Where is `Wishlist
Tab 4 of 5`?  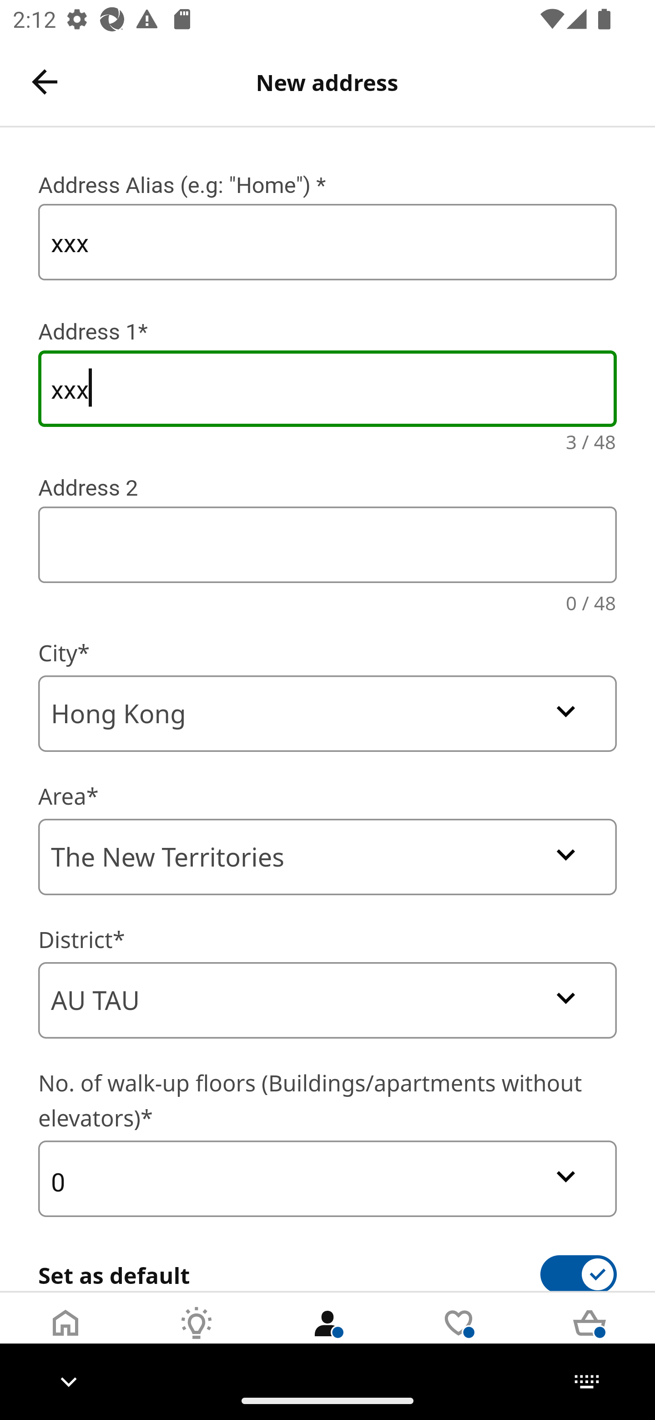
Wishlist
Tab 4 of 5 is located at coordinates (458, 1337).